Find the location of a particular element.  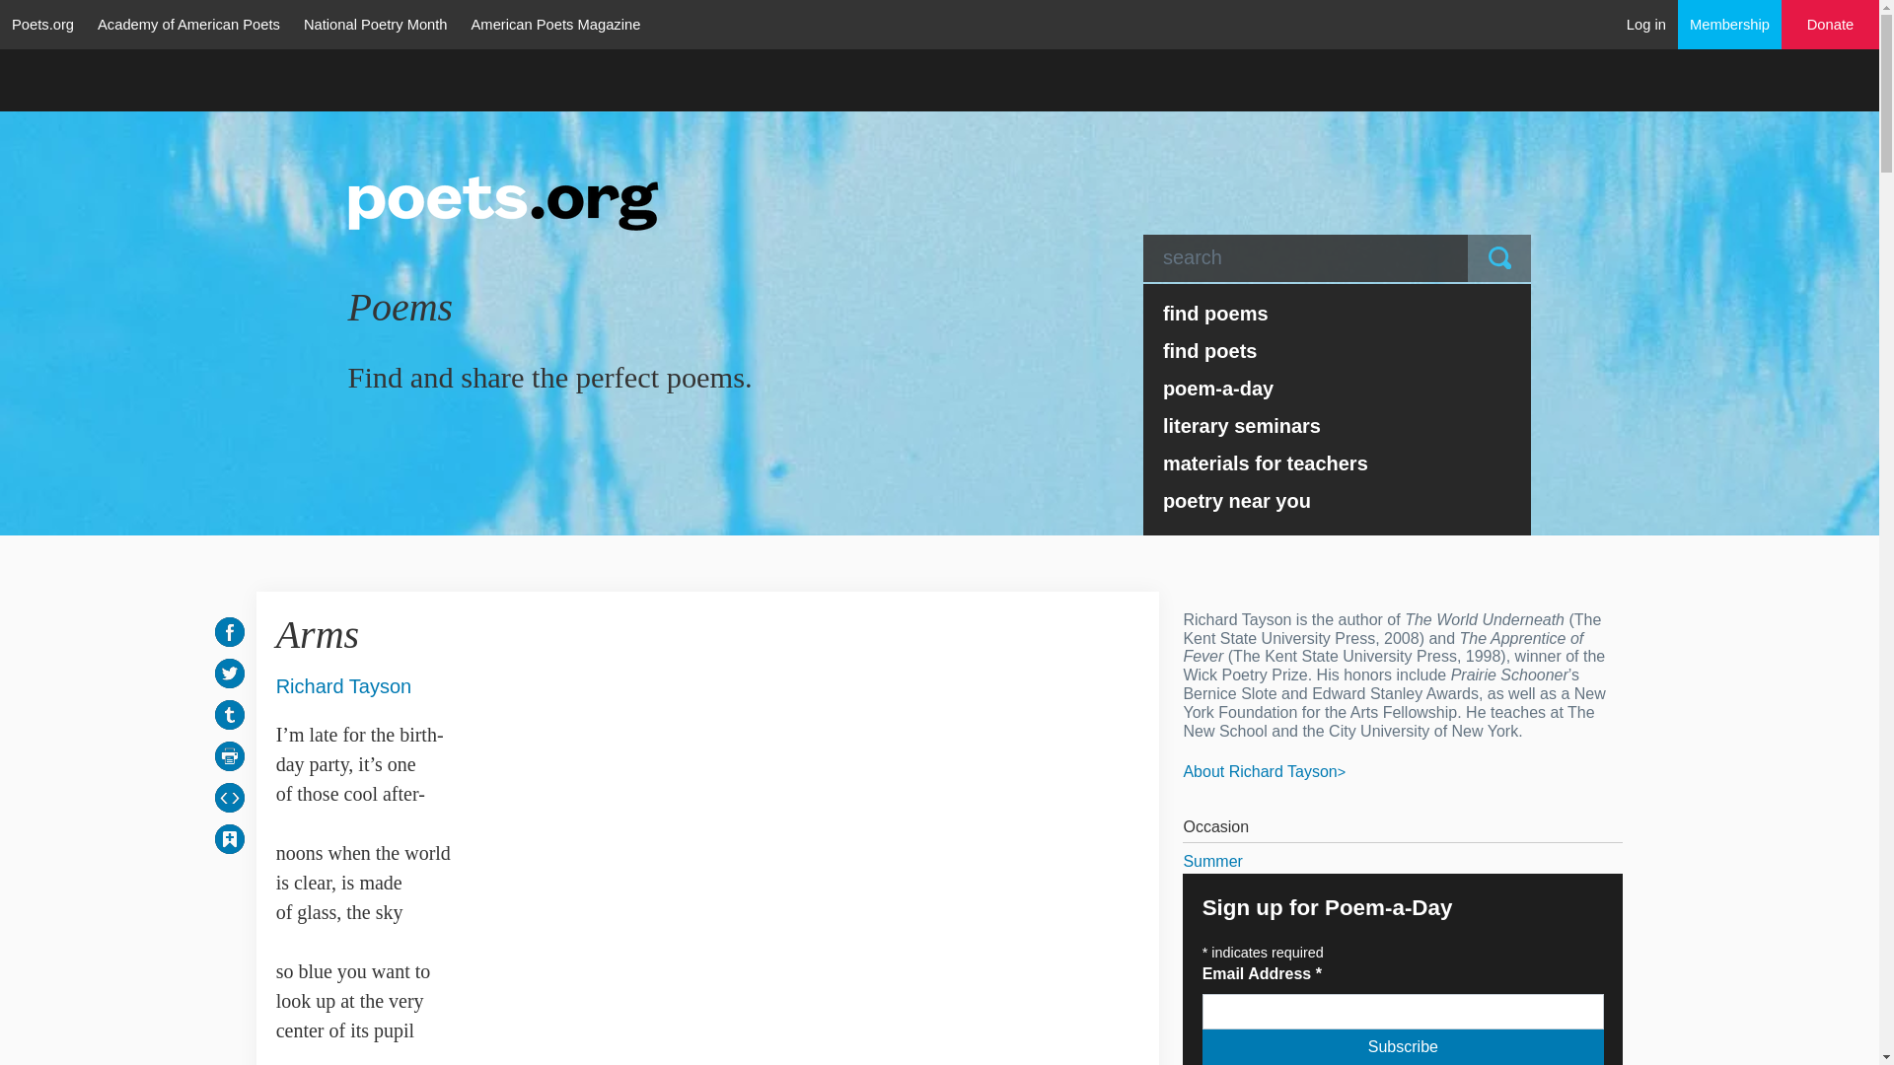

poetry near you is located at coordinates (1338, 501).